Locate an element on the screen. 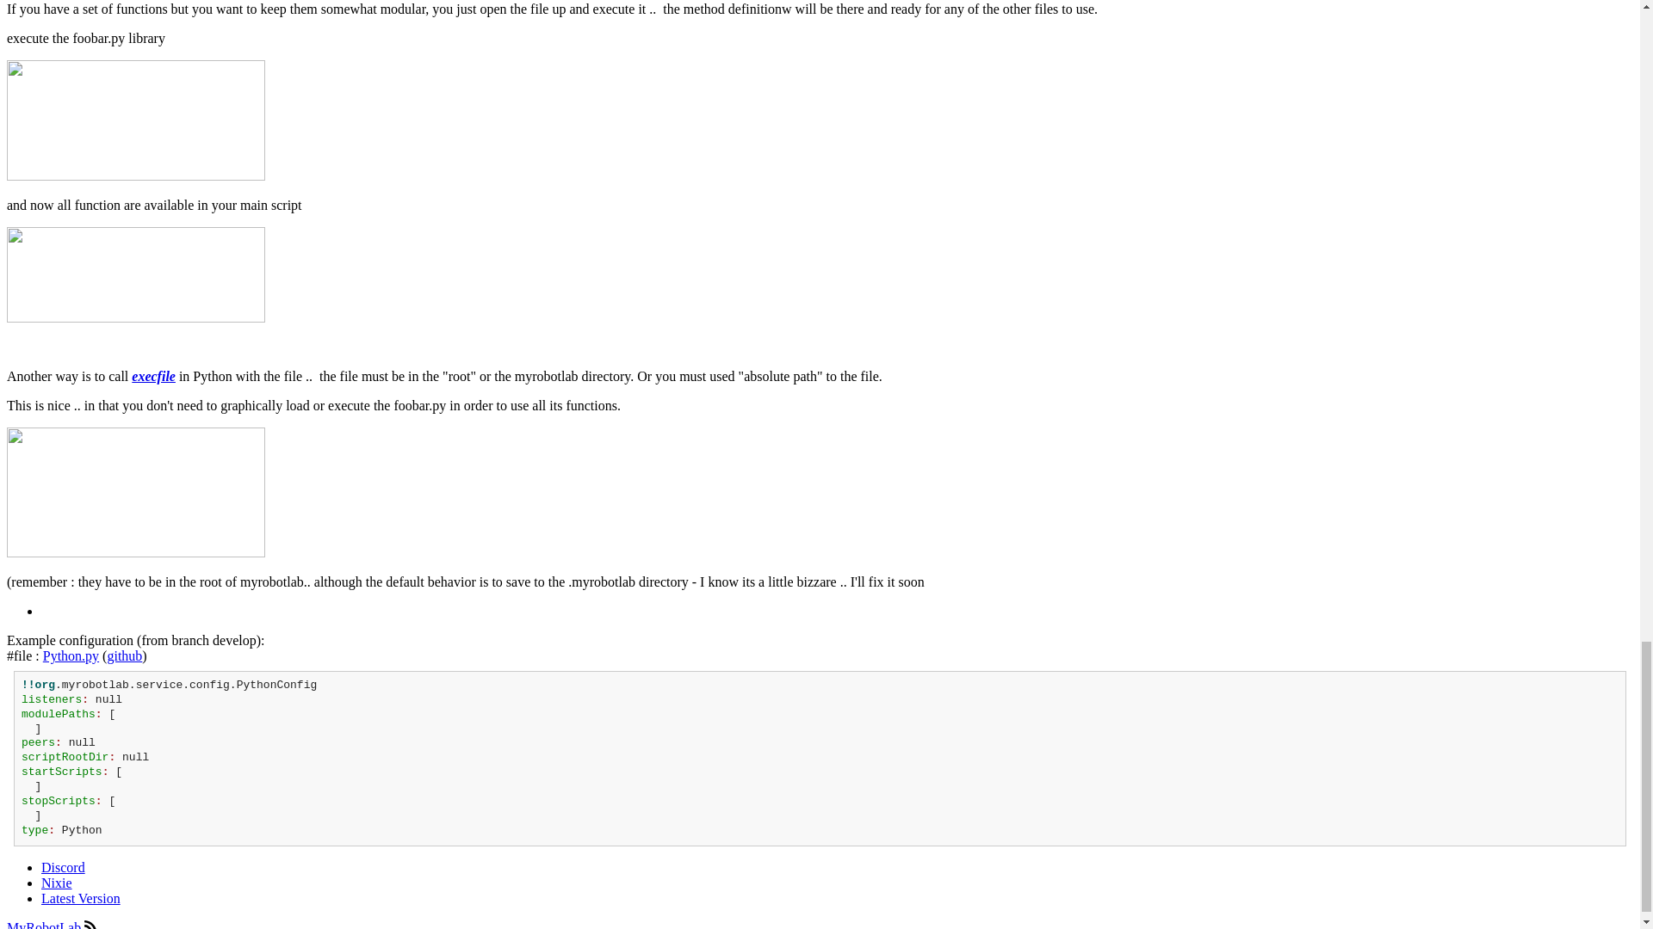  github is located at coordinates (124, 655).